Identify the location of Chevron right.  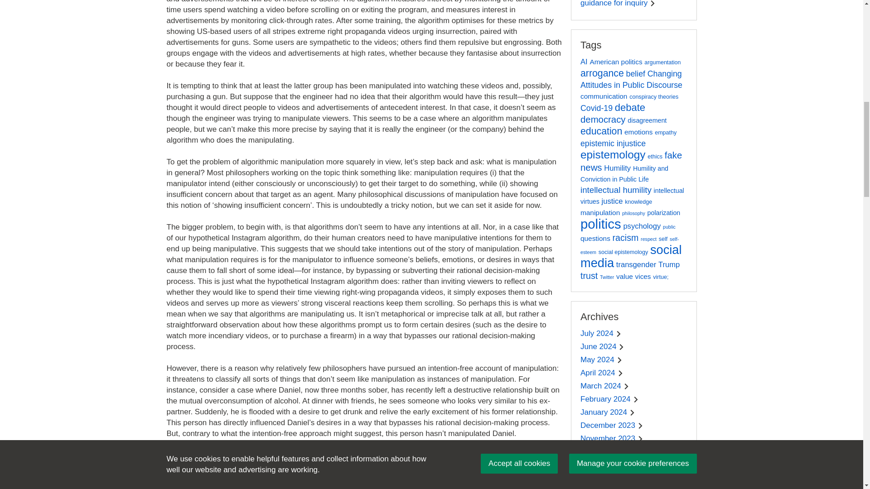
(621, 373).